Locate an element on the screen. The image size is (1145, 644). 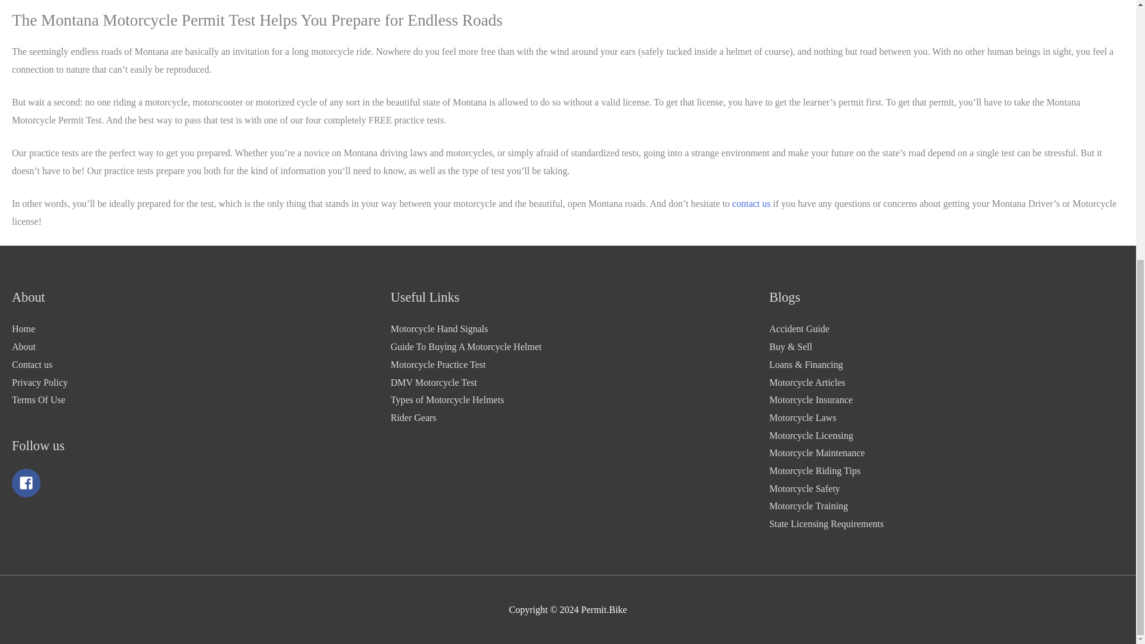
Motorcycle Practice Test is located at coordinates (438, 364).